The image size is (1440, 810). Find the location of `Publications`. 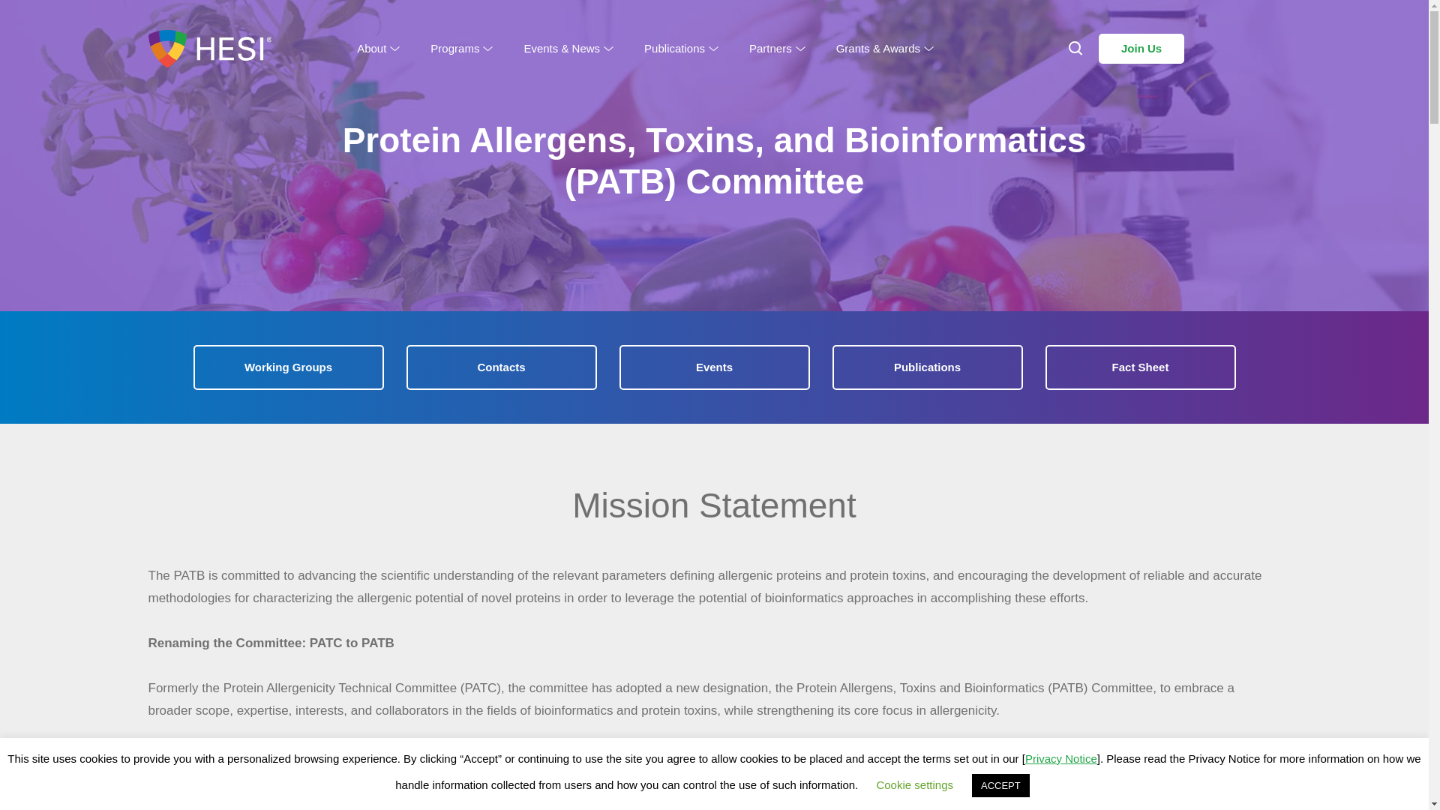

Publications is located at coordinates (679, 48).